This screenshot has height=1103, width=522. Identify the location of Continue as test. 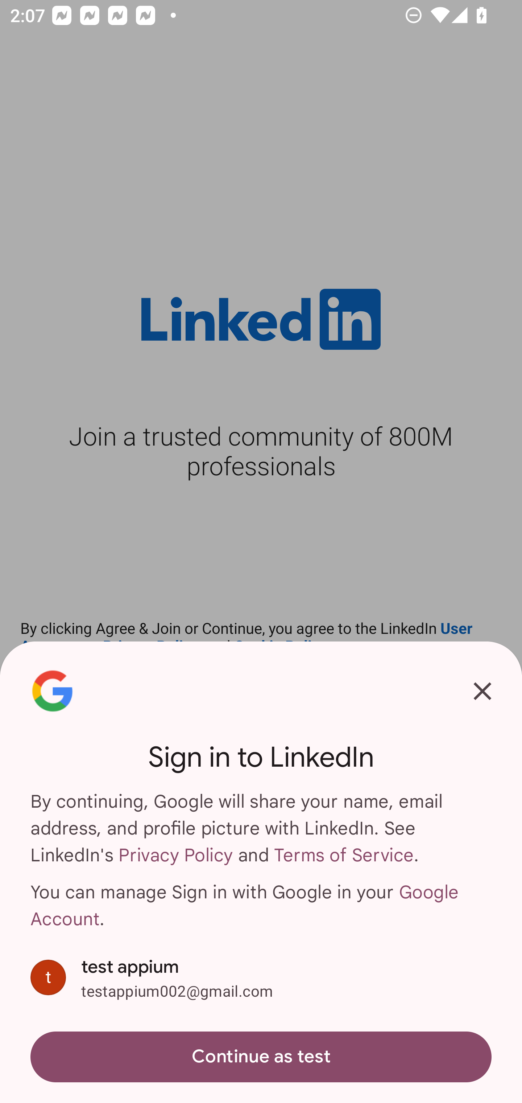
(261, 1057).